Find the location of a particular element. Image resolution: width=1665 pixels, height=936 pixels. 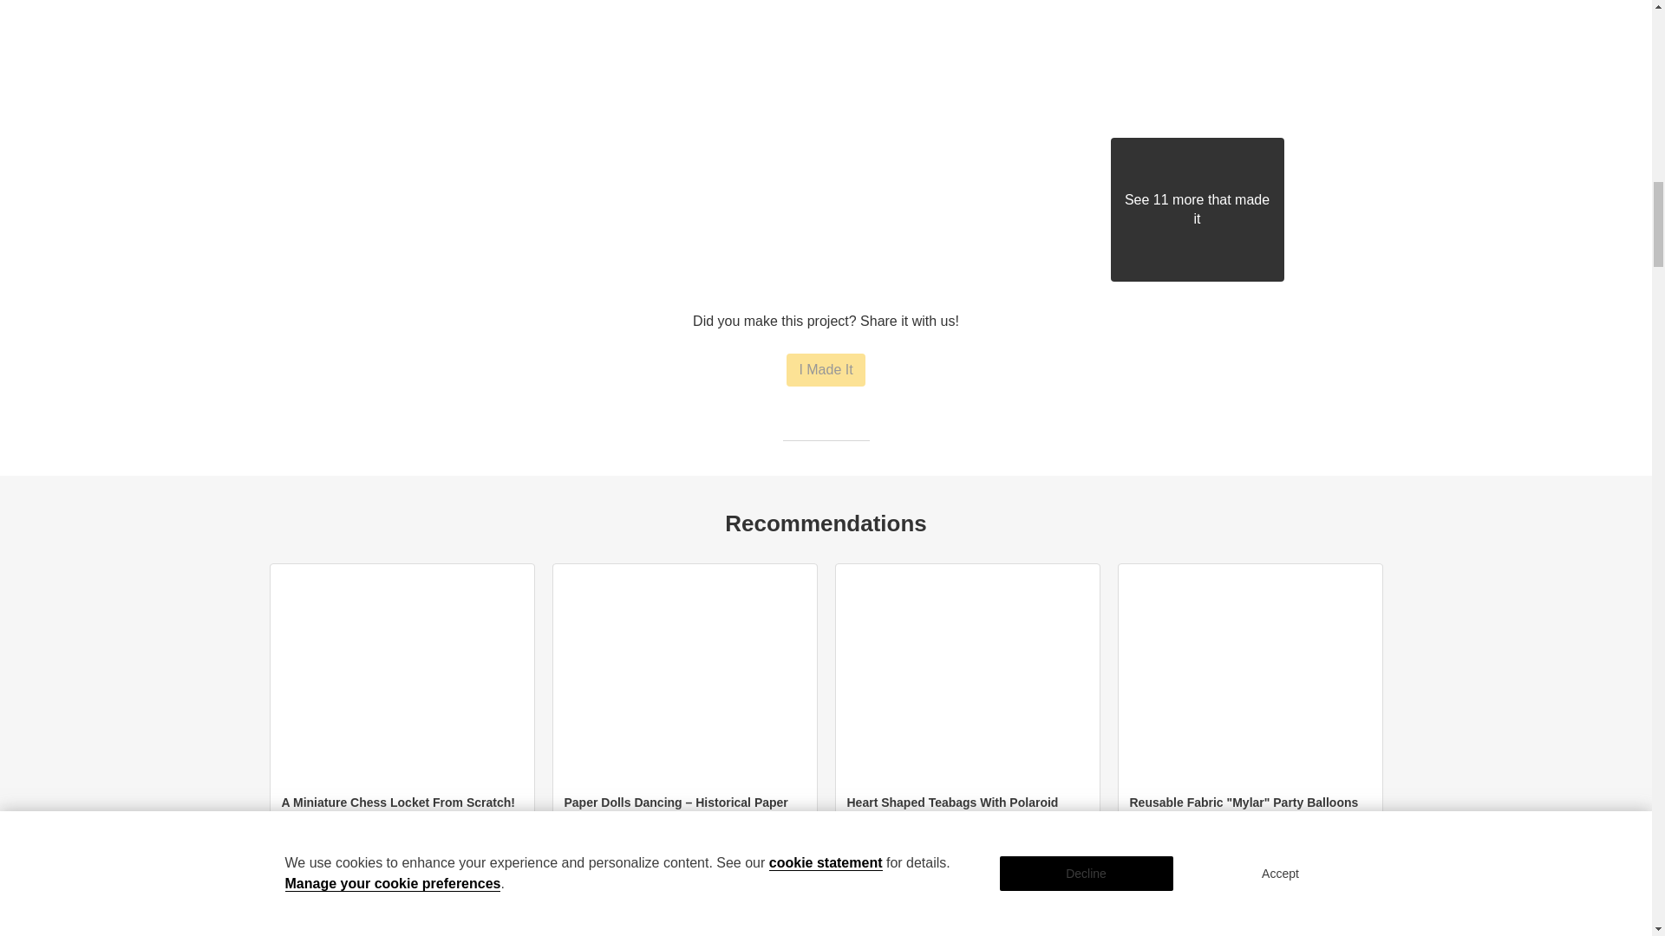

Favorites Count is located at coordinates (451, 868).